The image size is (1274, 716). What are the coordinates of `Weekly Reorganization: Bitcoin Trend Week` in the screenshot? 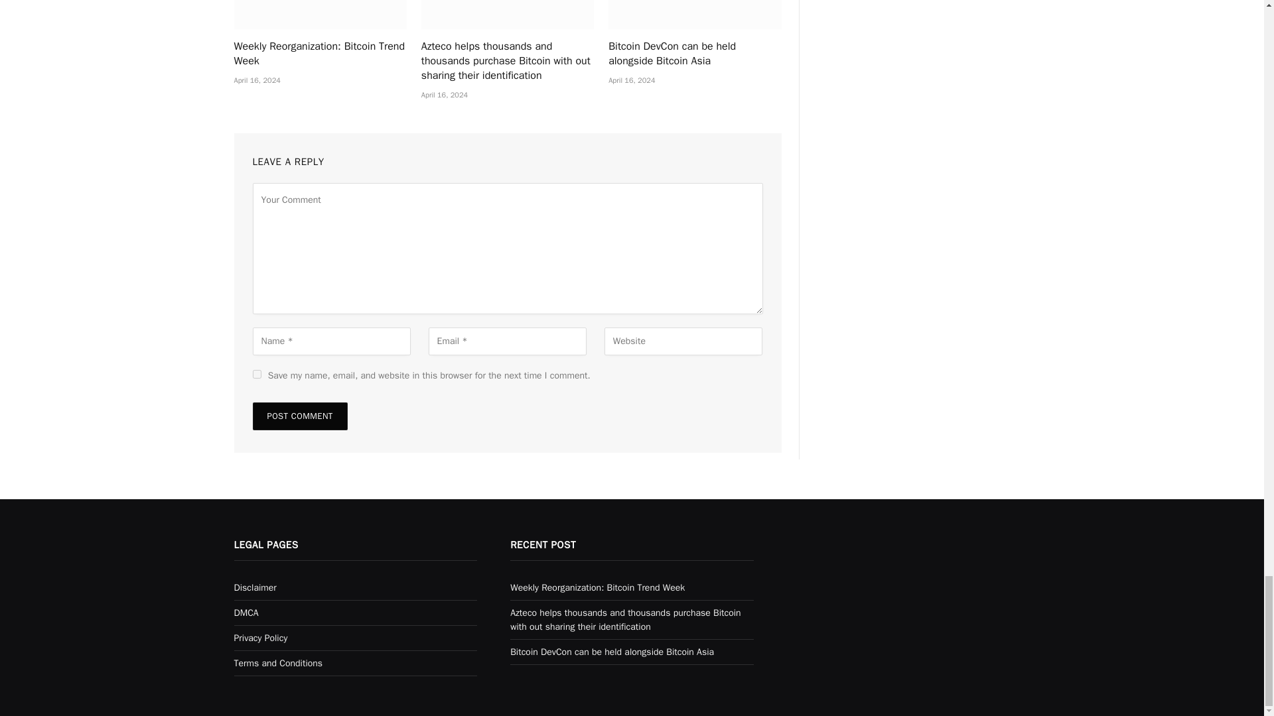 It's located at (320, 15).